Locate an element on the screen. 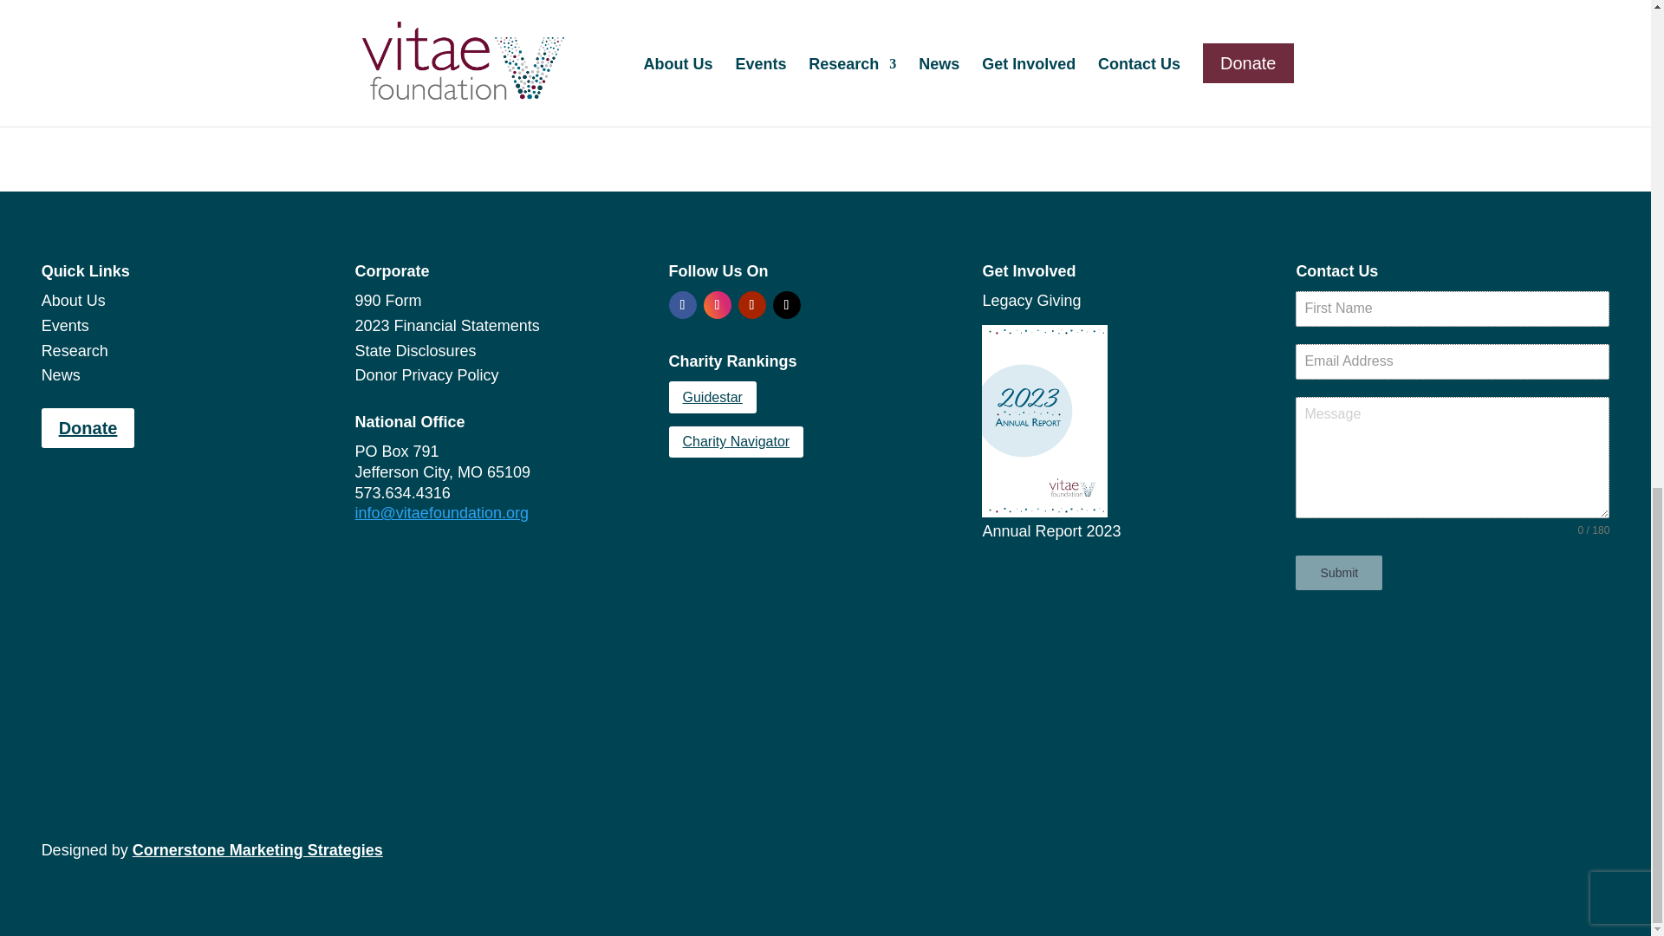 The width and height of the screenshot is (1664, 936). Submit is located at coordinates (1339, 573).